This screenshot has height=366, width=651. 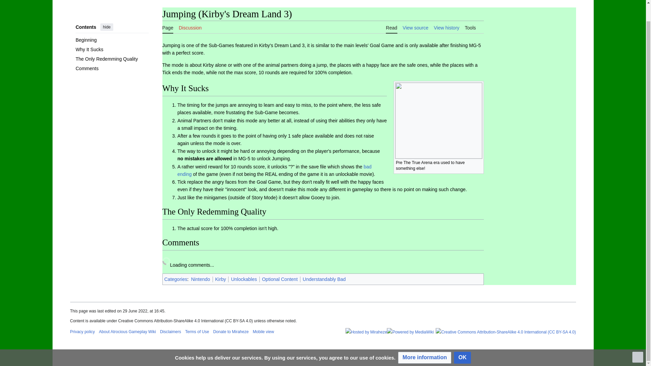 What do you see at coordinates (112, 40) in the screenshot?
I see `Beginning` at bounding box center [112, 40].